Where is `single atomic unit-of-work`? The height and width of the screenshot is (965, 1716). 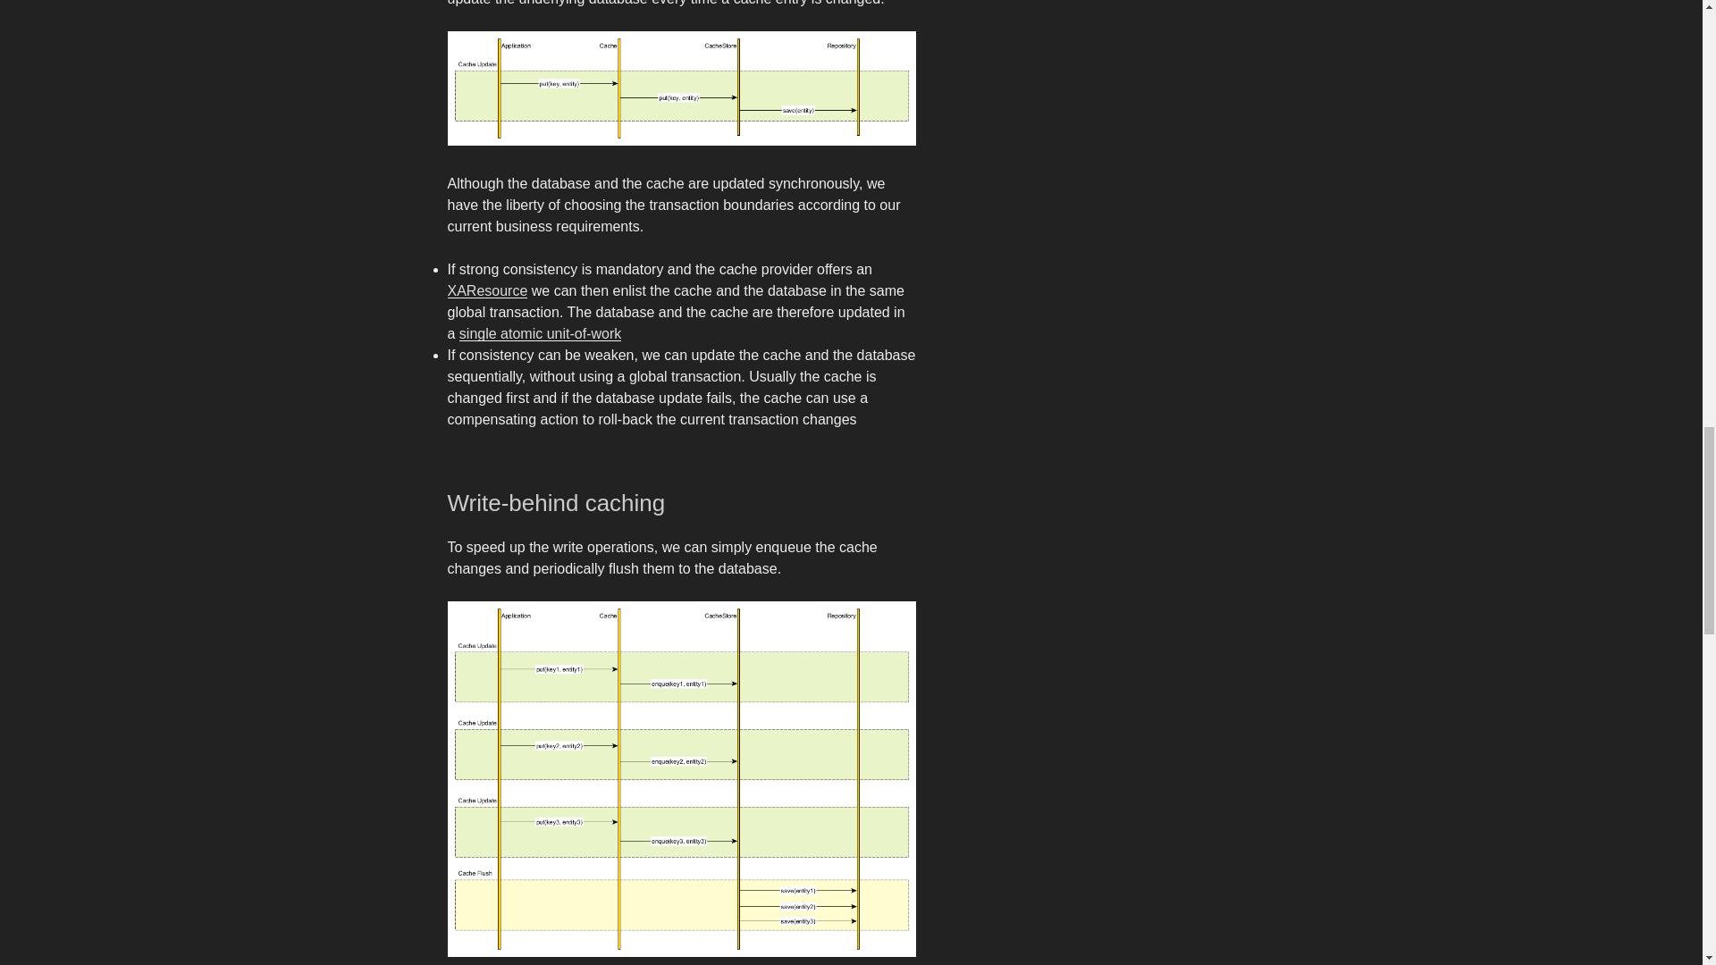 single atomic unit-of-work is located at coordinates (540, 334).